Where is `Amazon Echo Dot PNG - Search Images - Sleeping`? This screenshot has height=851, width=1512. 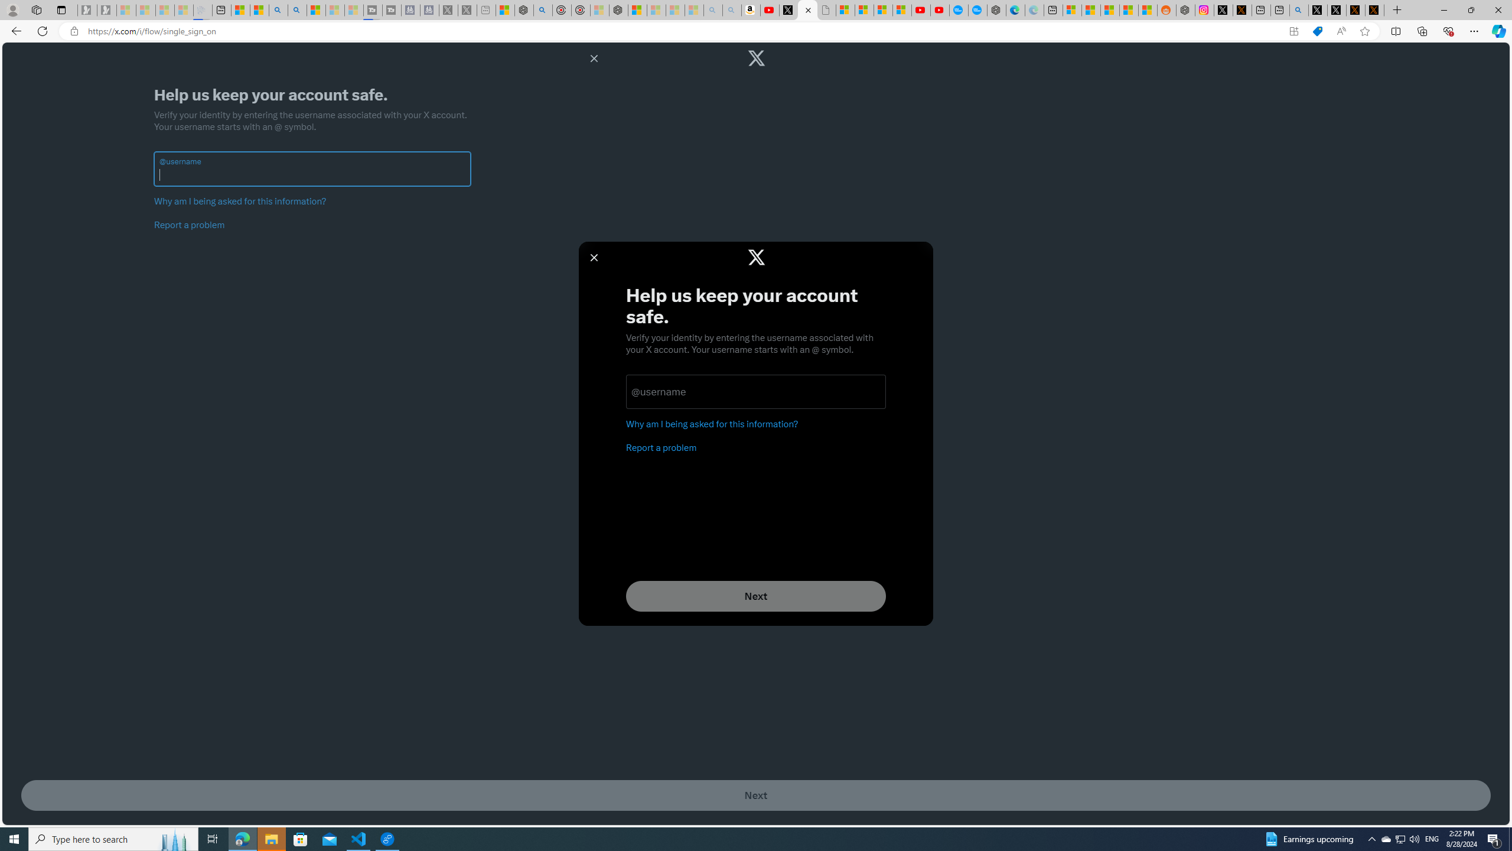
Amazon Echo Dot PNG - Search Images - Sleeping is located at coordinates (732, 10).